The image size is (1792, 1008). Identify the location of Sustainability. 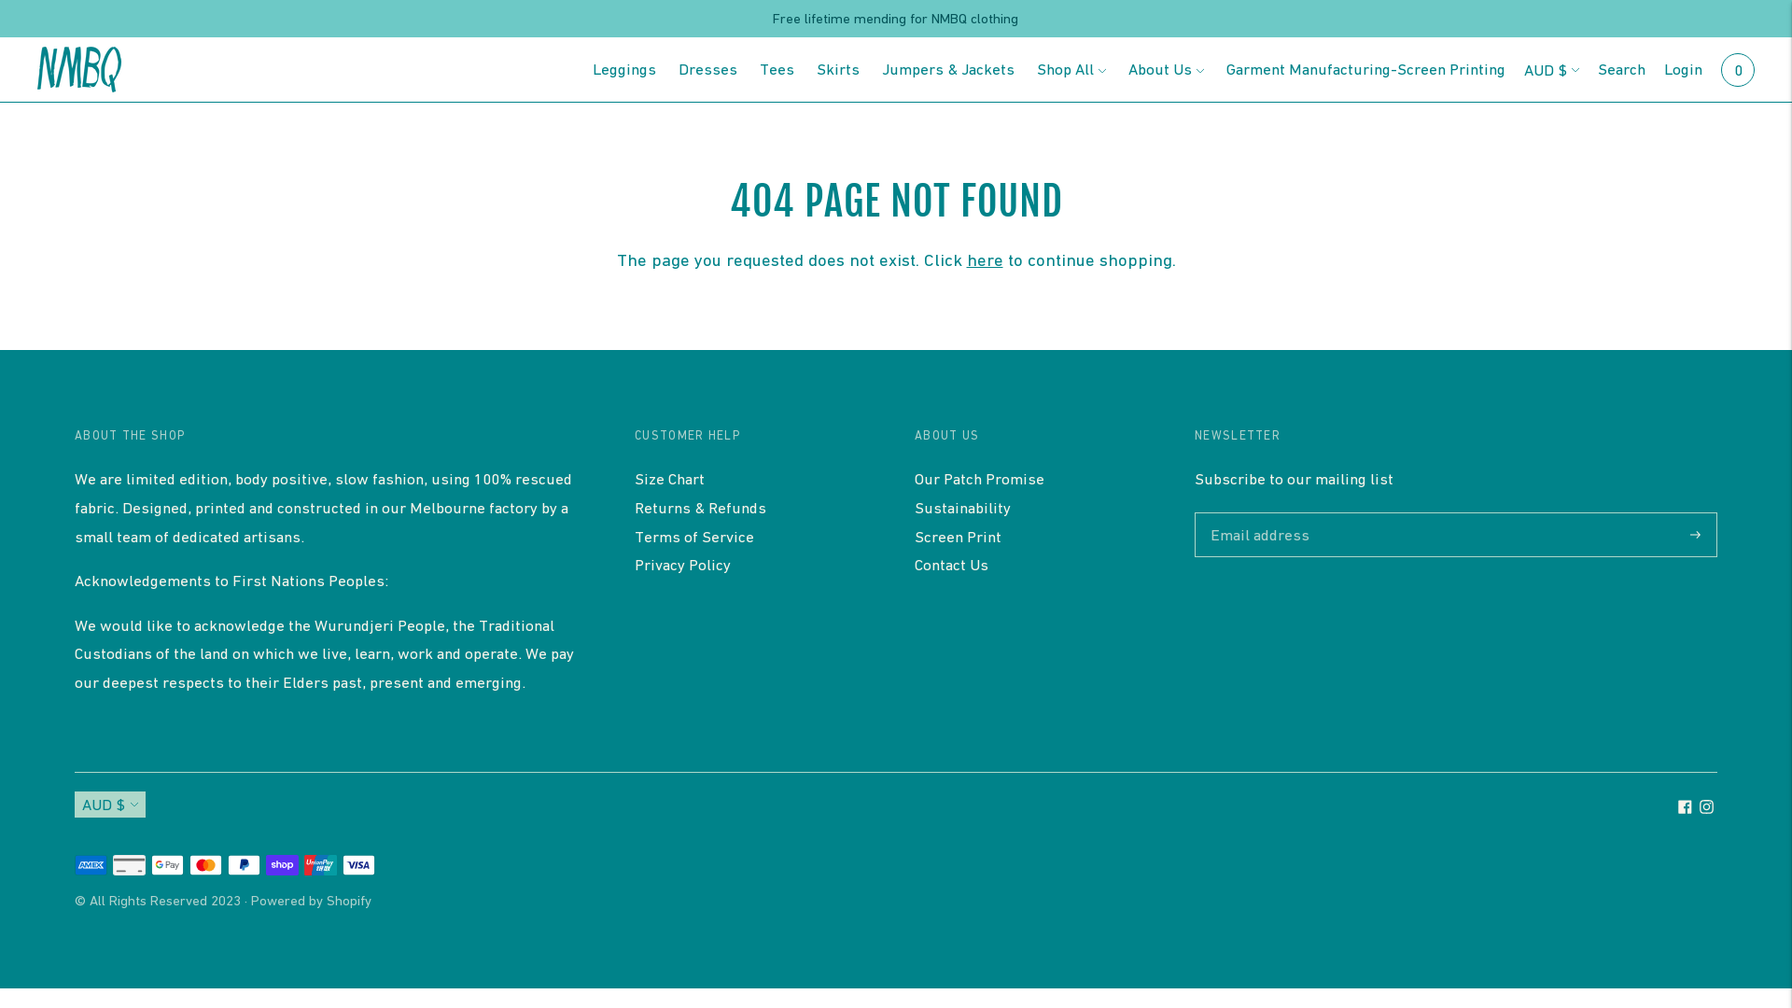
(962, 508).